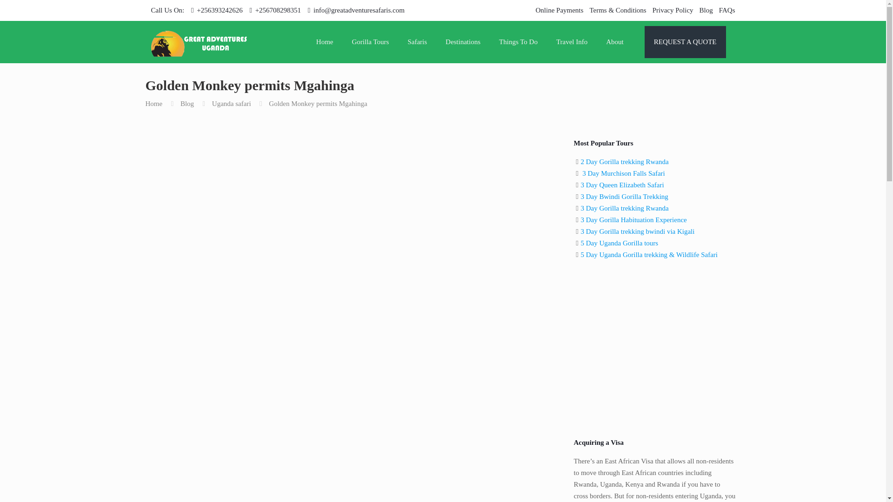 This screenshot has width=893, height=502. Describe the element at coordinates (370, 42) in the screenshot. I see `Gorilla Tours` at that location.